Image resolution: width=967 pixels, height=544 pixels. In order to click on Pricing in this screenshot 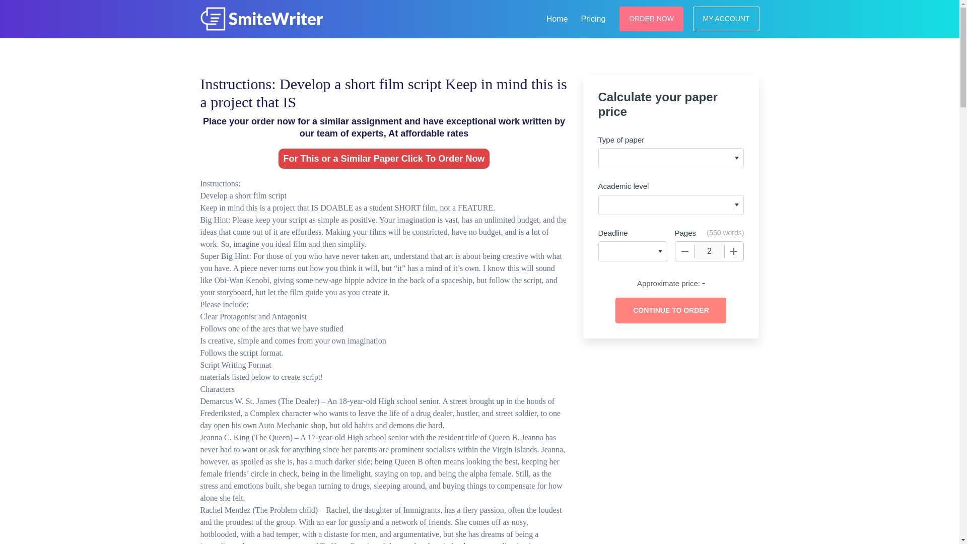, I will do `click(592, 17)`.